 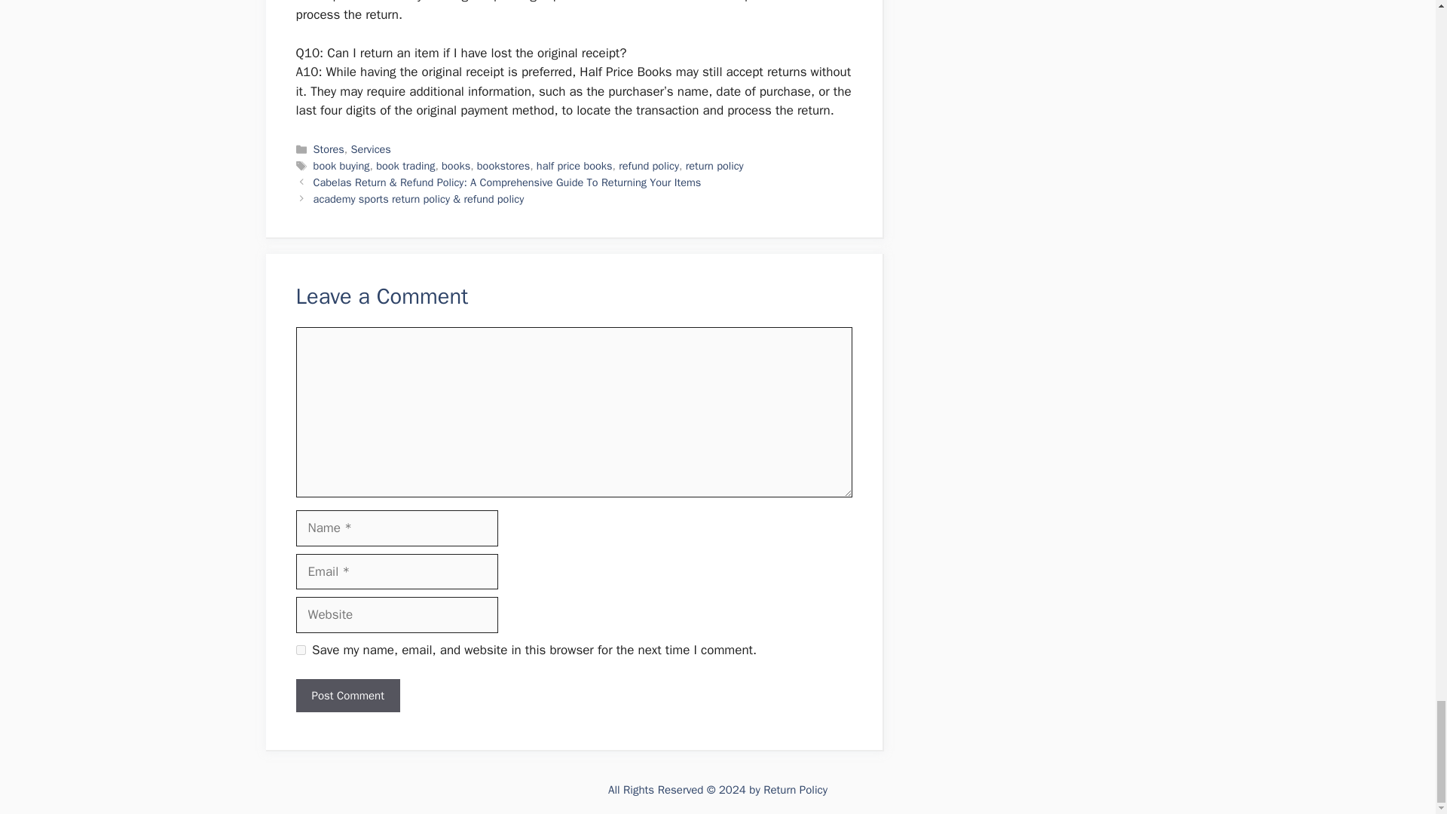 I want to click on Post Comment, so click(x=347, y=696).